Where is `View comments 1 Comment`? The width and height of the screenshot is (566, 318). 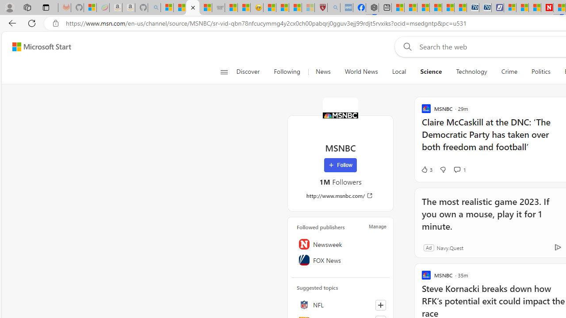 View comments 1 Comment is located at coordinates (460, 170).